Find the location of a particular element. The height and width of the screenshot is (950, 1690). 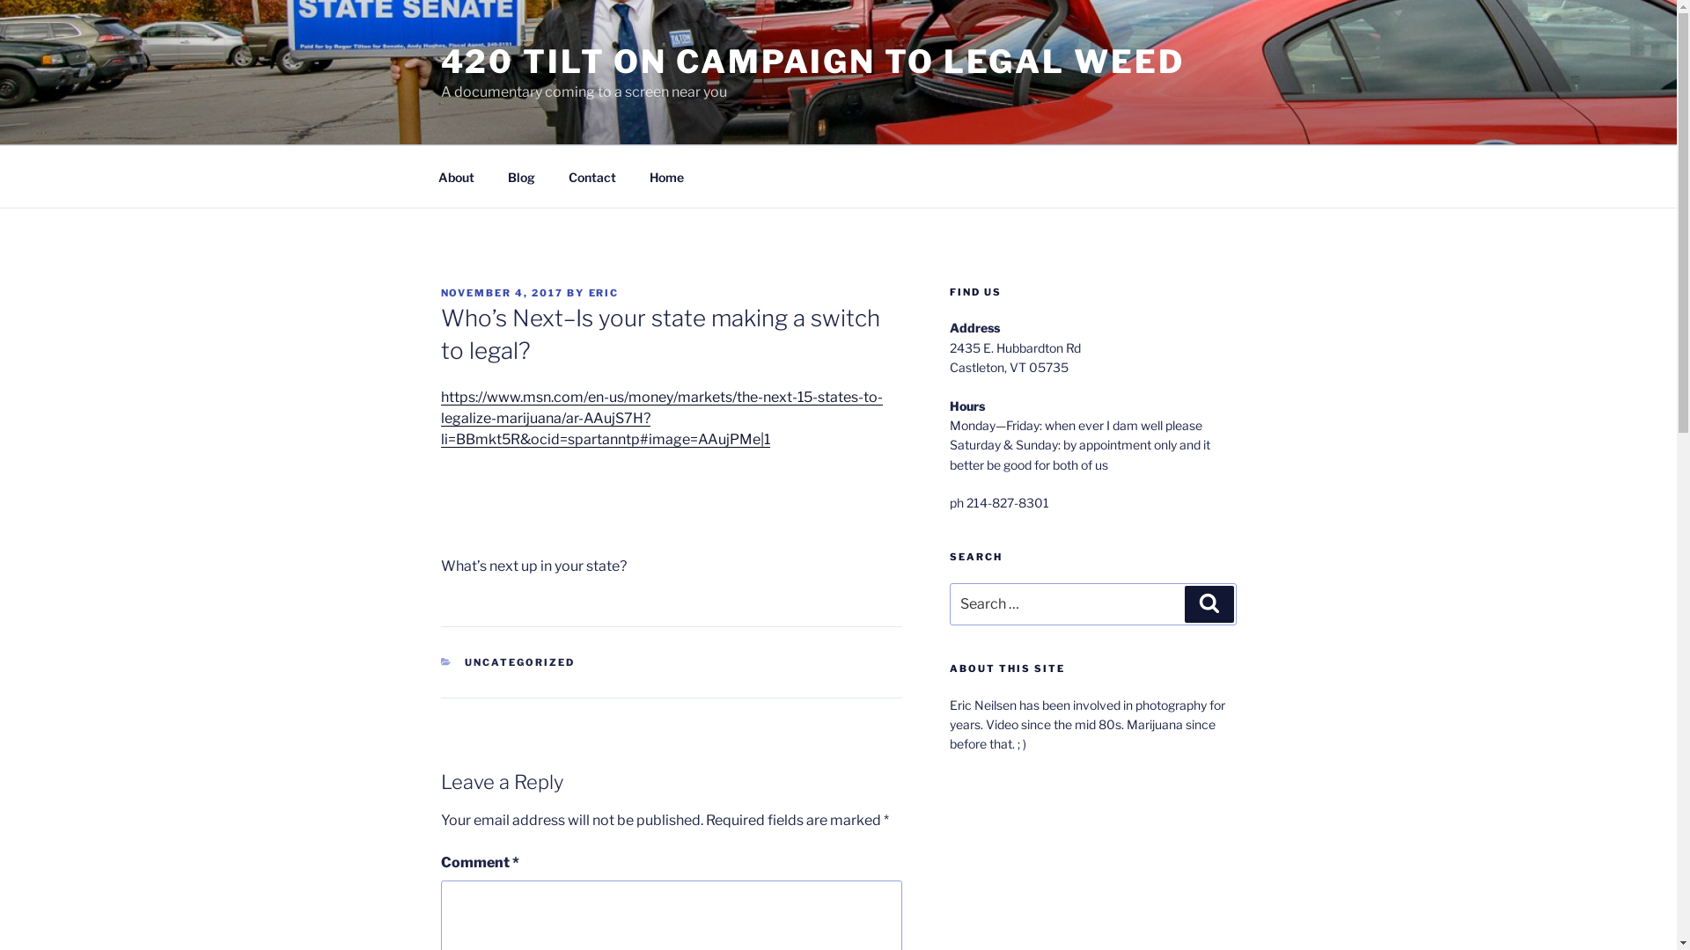

UNCATEGORIZED is located at coordinates (519, 662).